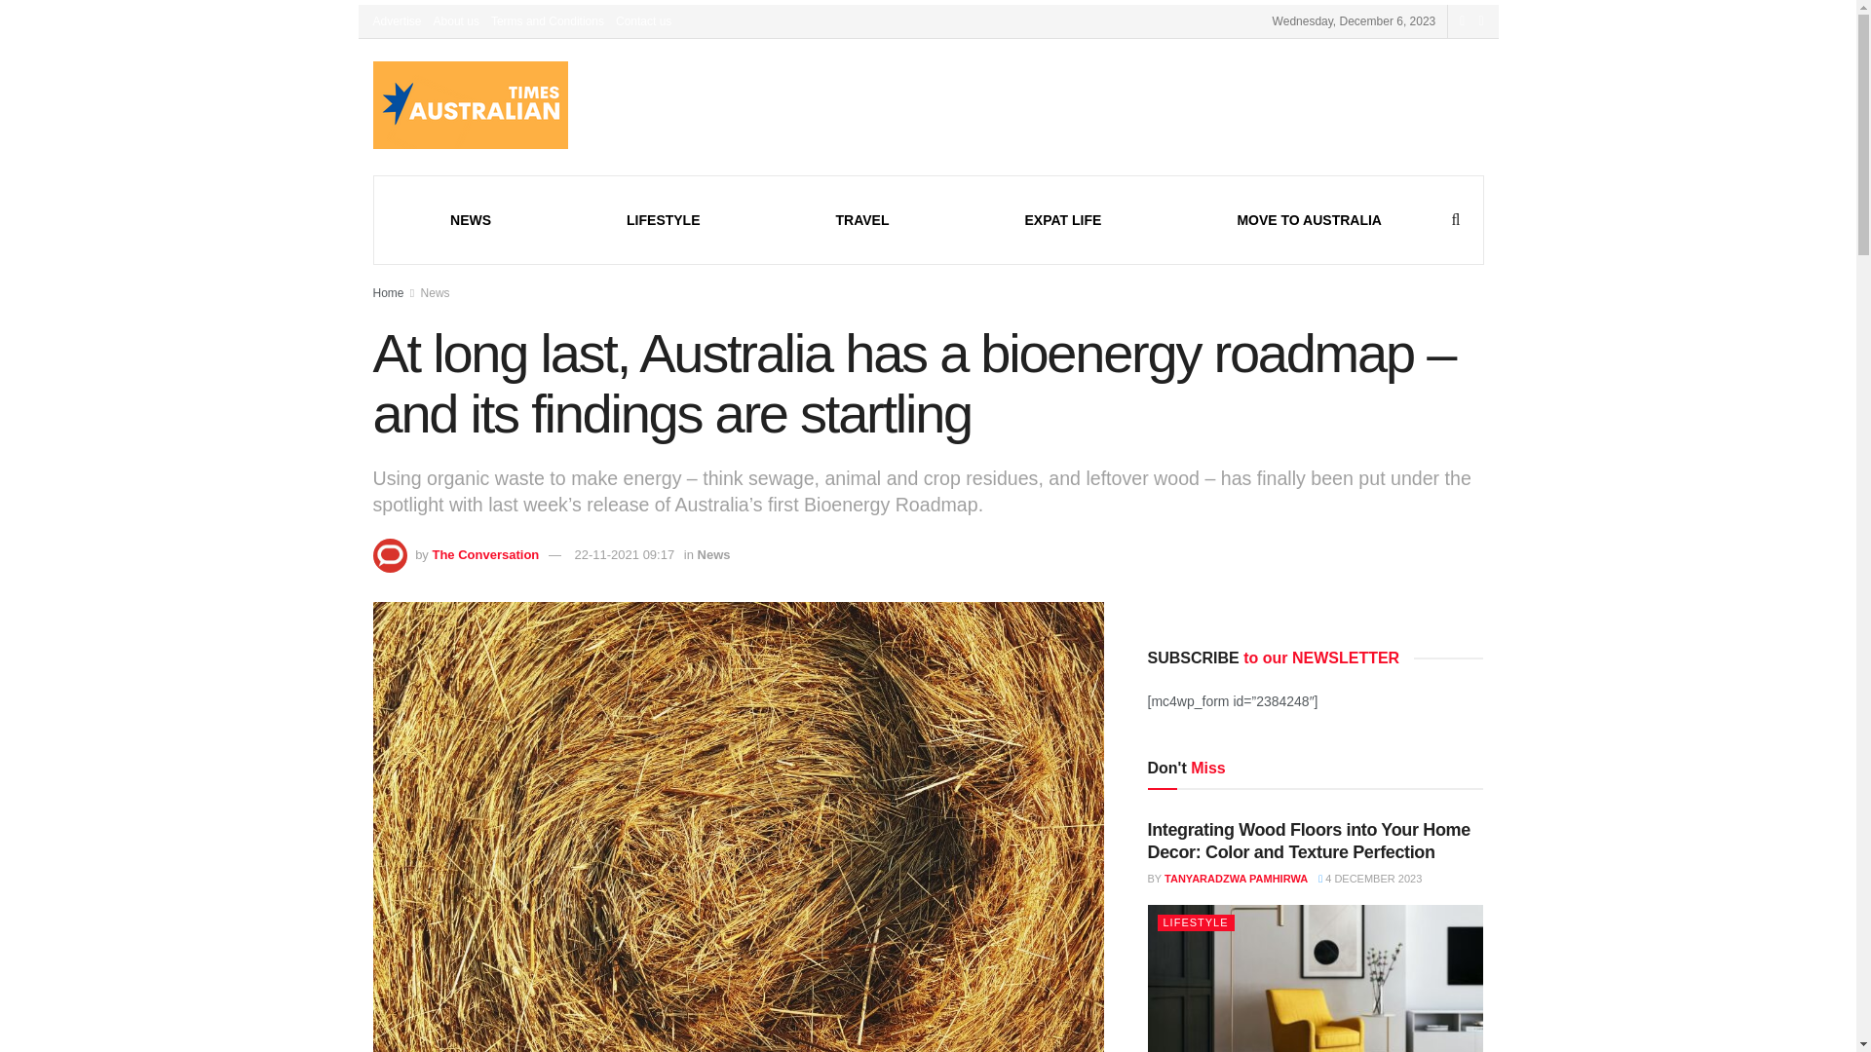 This screenshot has width=1871, height=1052. Describe the element at coordinates (1063, 219) in the screenshot. I see `EXPAT LIFE` at that location.